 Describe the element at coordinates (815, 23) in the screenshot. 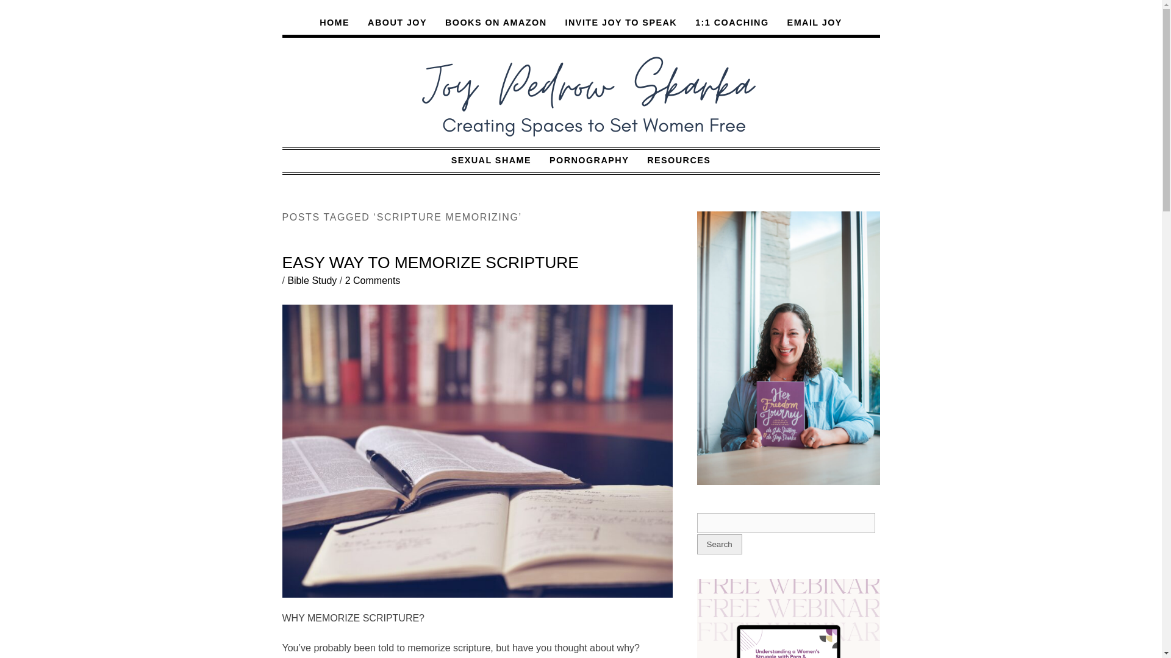

I see `EMAIL JOY` at that location.